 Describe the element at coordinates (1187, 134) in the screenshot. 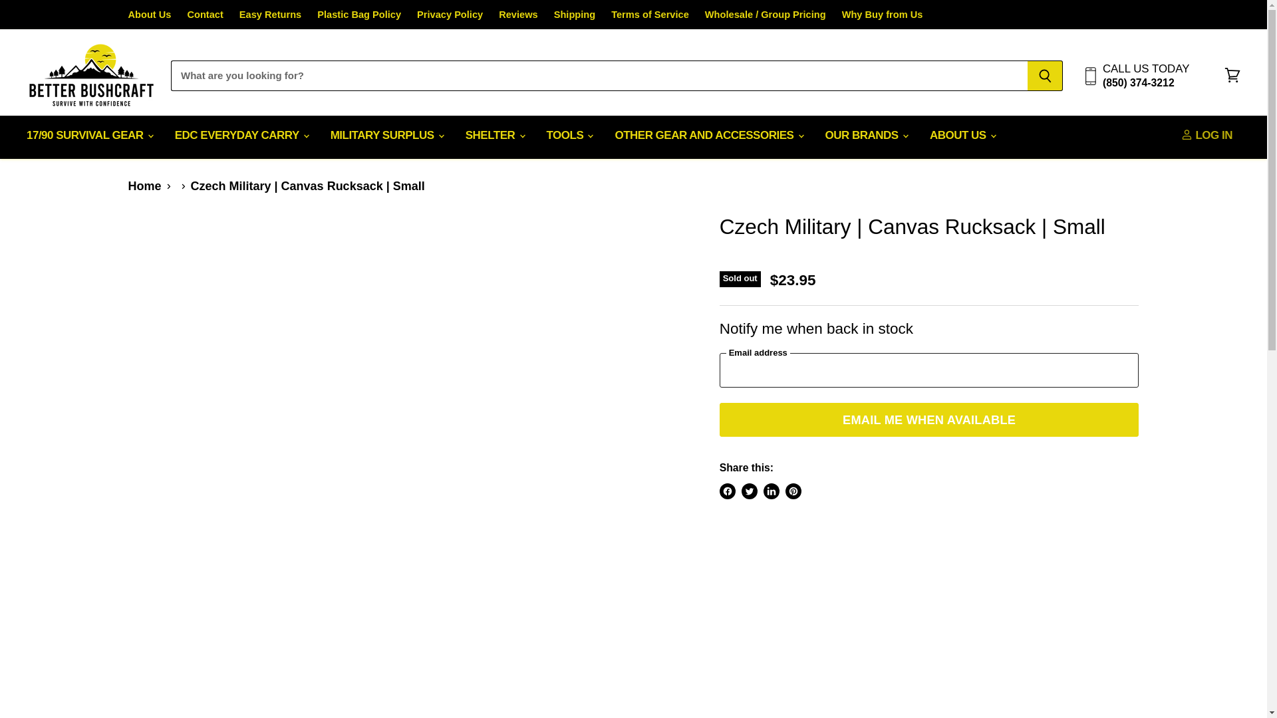

I see `ACCOUNT ICON` at that location.